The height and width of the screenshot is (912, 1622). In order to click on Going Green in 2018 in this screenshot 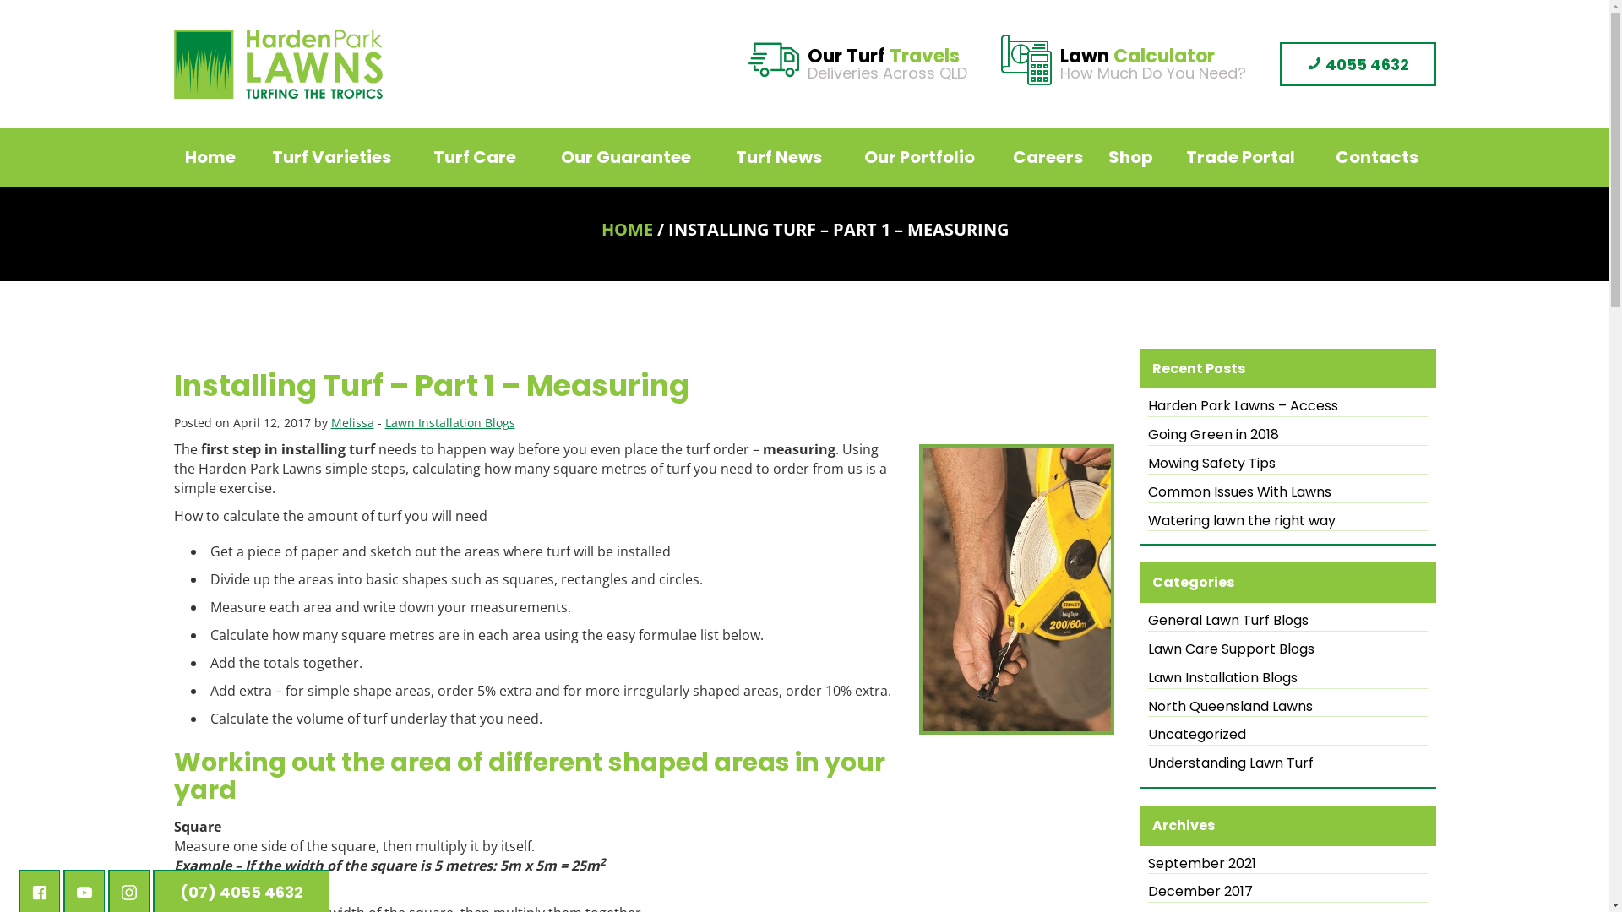, I will do `click(1287, 436)`.